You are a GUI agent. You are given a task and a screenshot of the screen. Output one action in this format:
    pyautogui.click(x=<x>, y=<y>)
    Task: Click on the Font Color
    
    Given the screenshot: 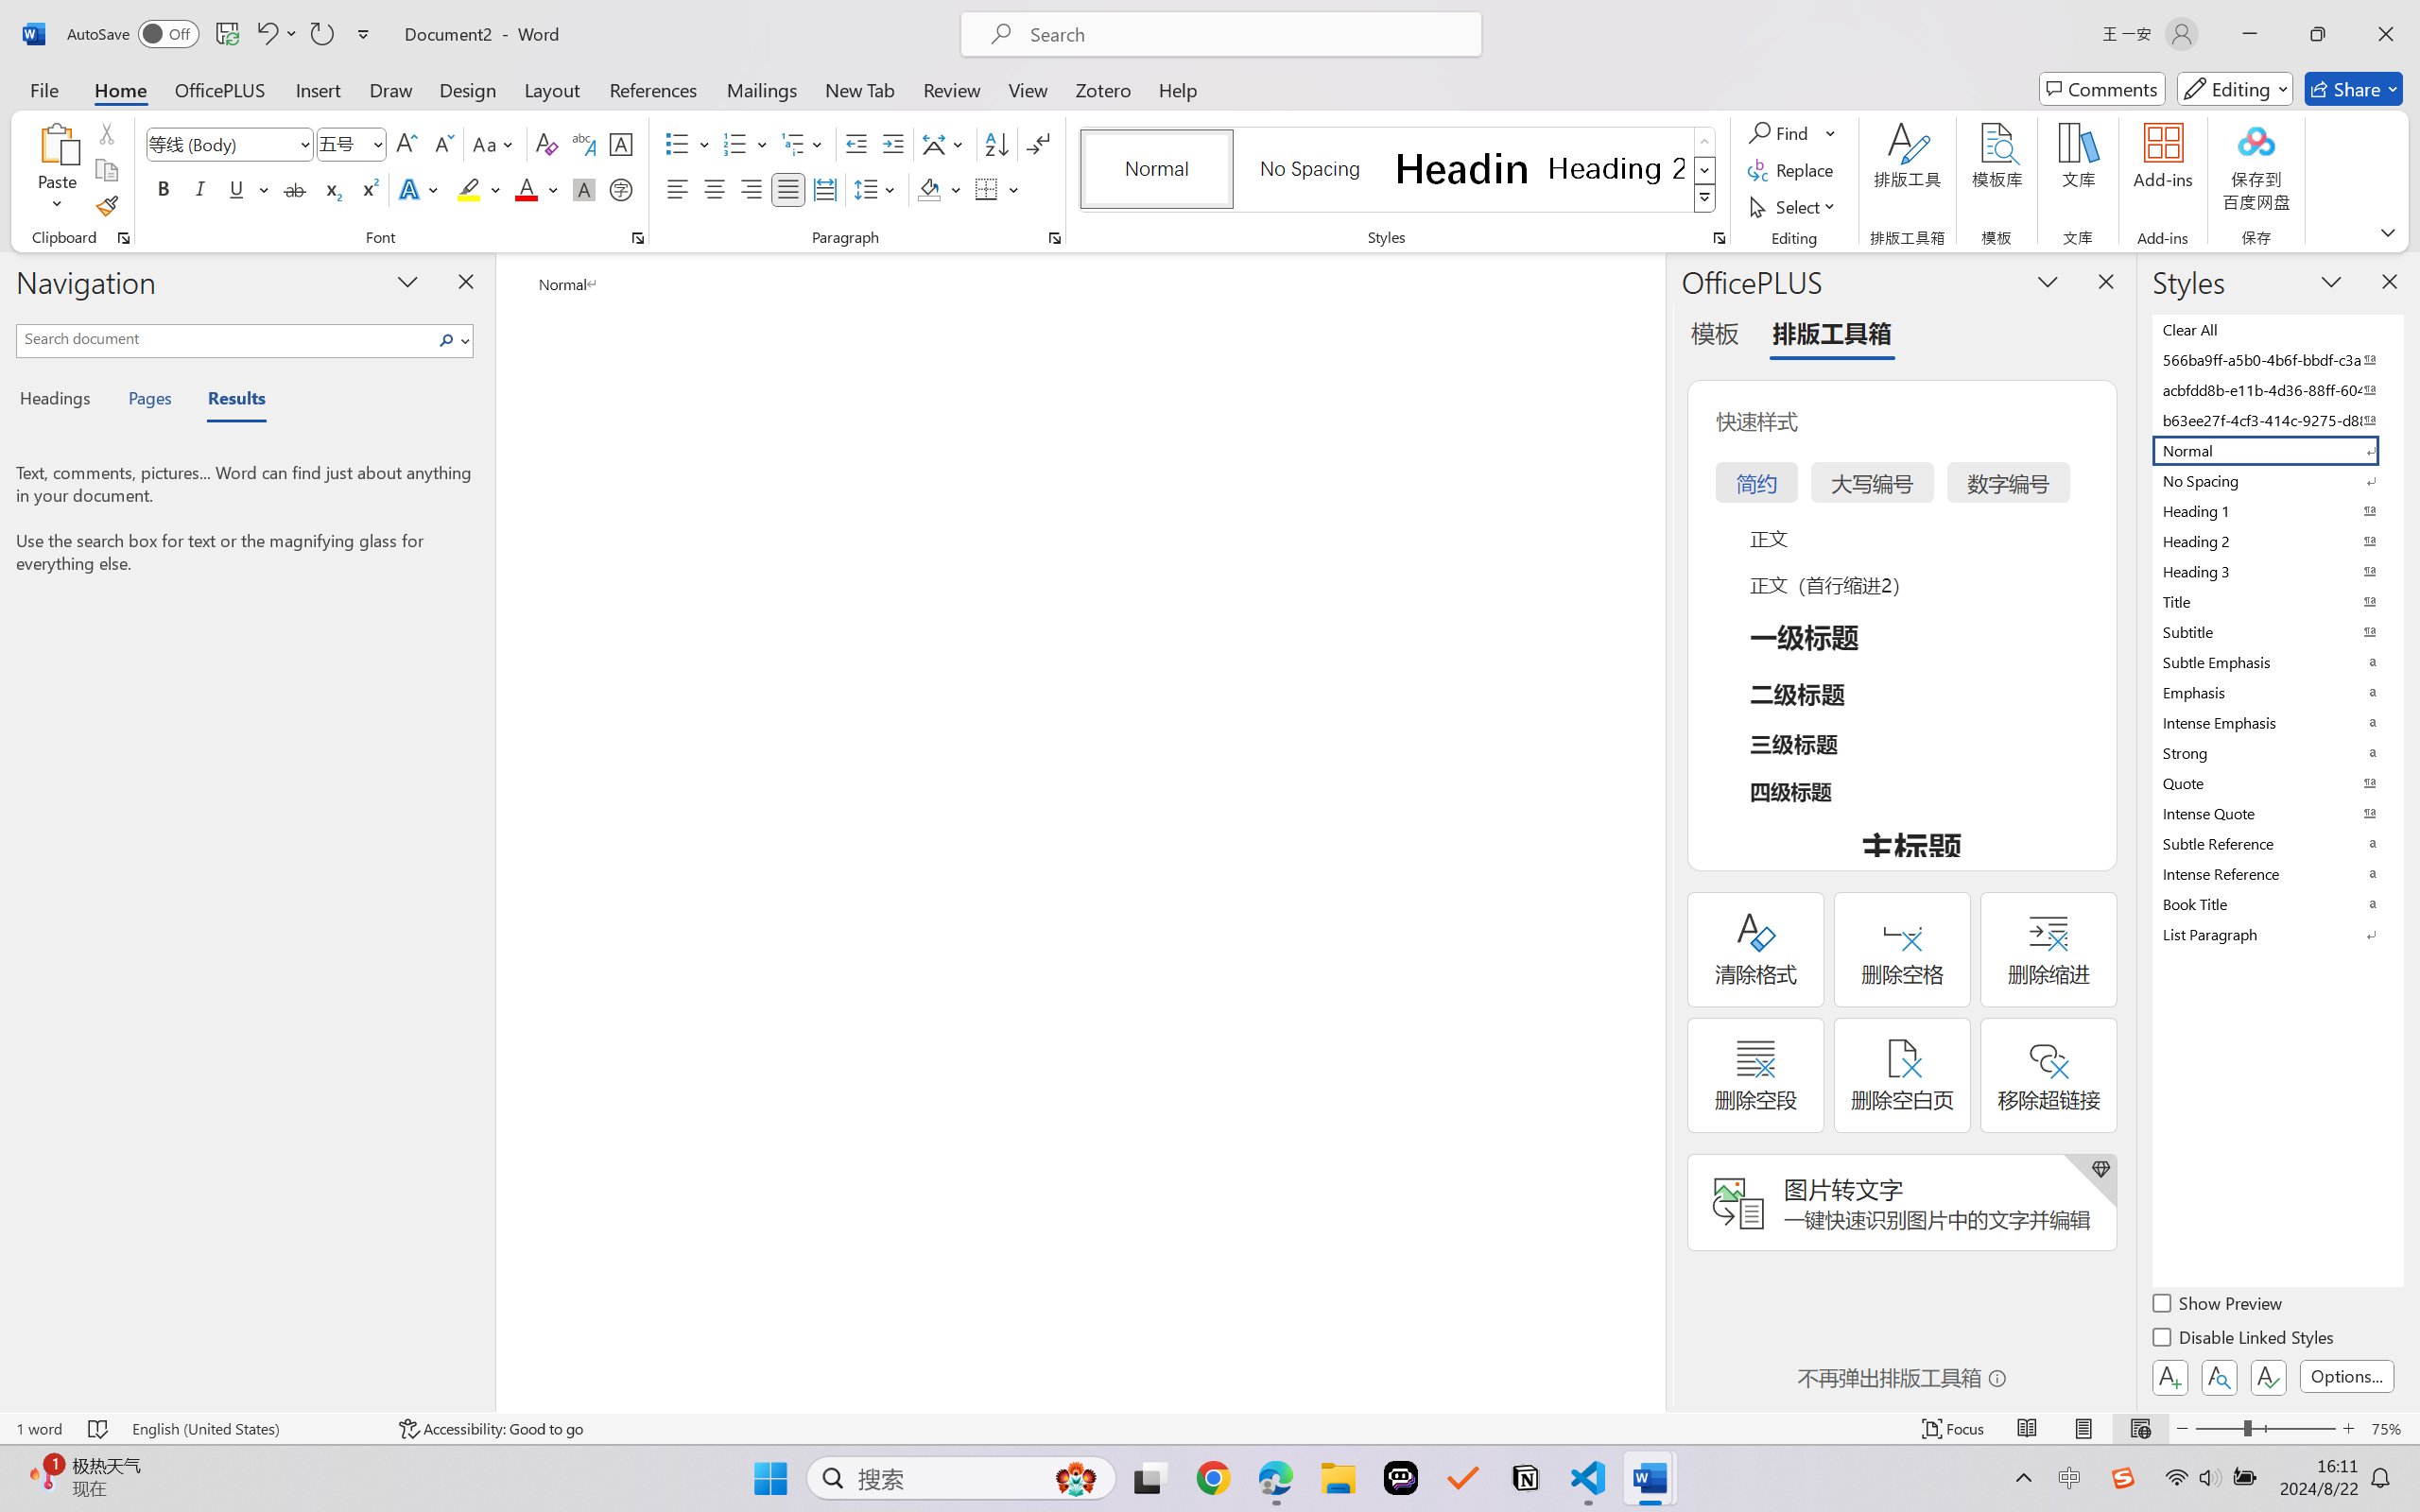 What is the action you would take?
    pyautogui.click(x=537, y=189)
    